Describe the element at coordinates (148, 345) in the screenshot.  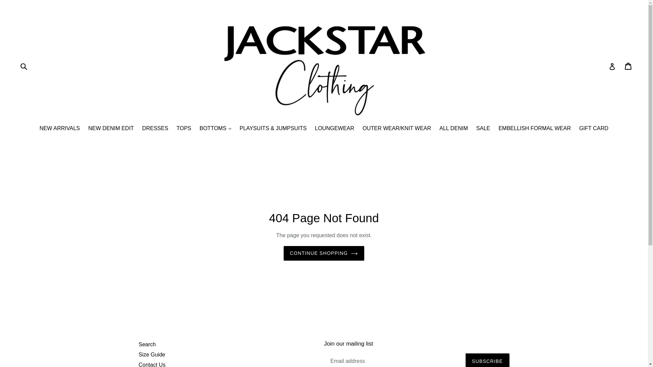
I see `Search` at that location.